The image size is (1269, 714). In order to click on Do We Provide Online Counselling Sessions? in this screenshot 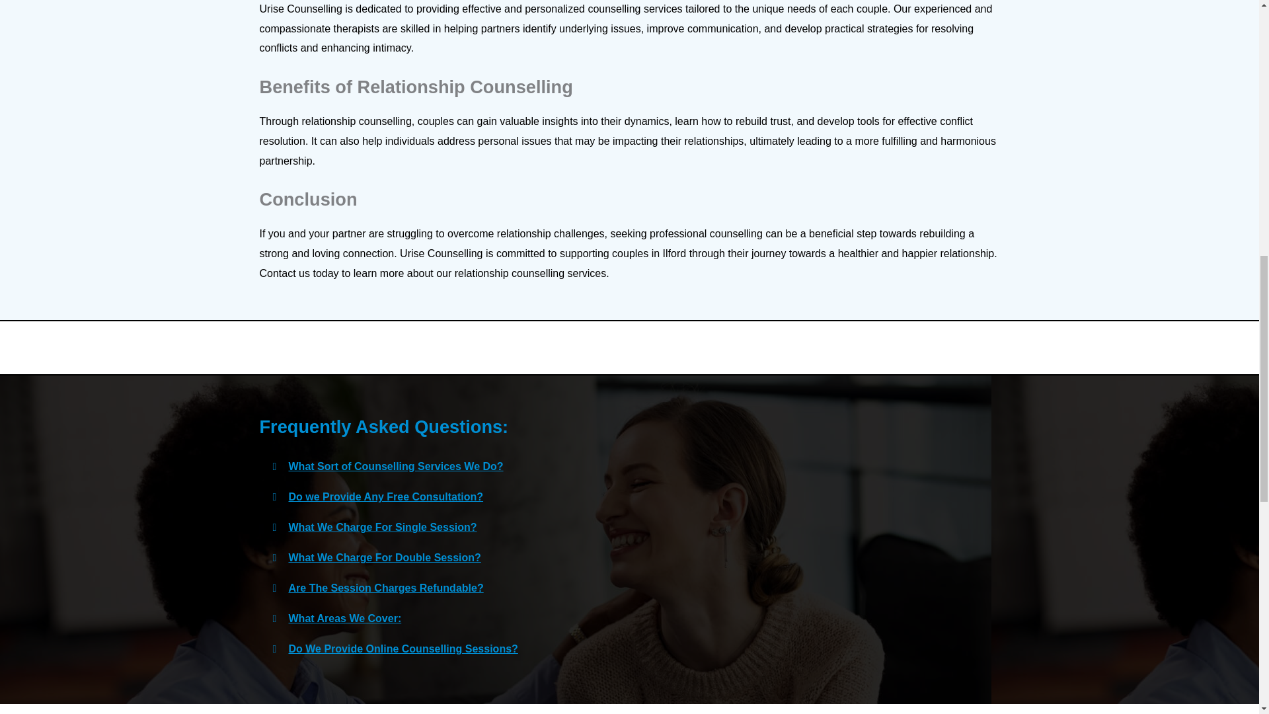, I will do `click(403, 649)`.